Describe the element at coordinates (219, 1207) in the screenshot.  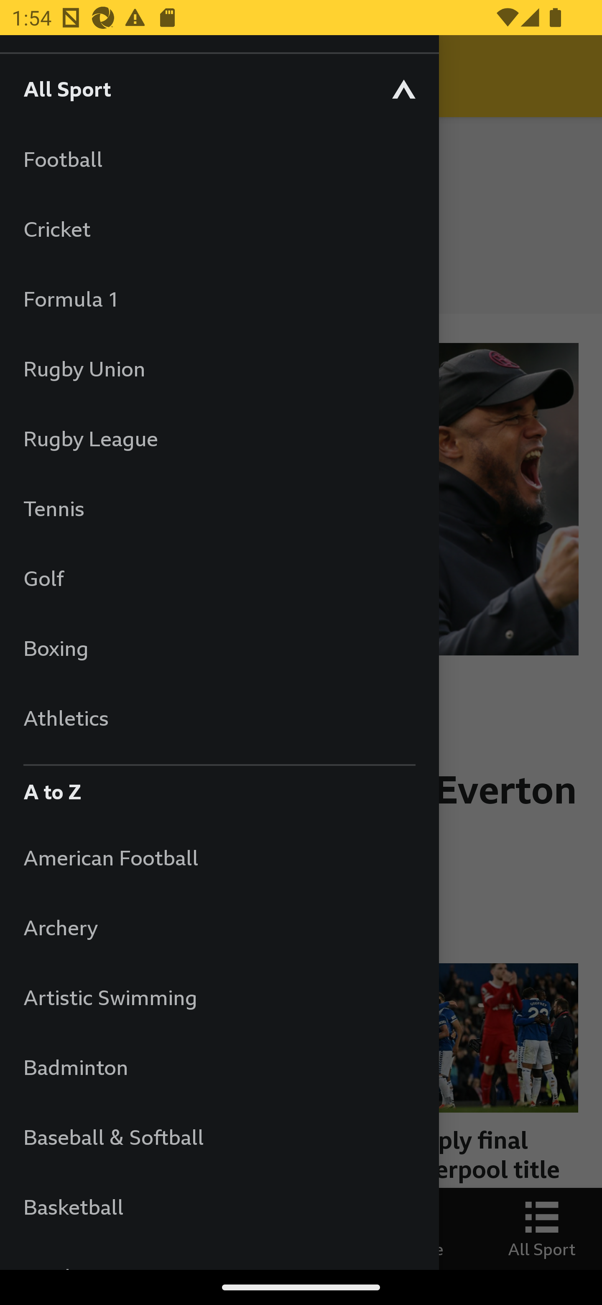
I see `Basketball` at that location.